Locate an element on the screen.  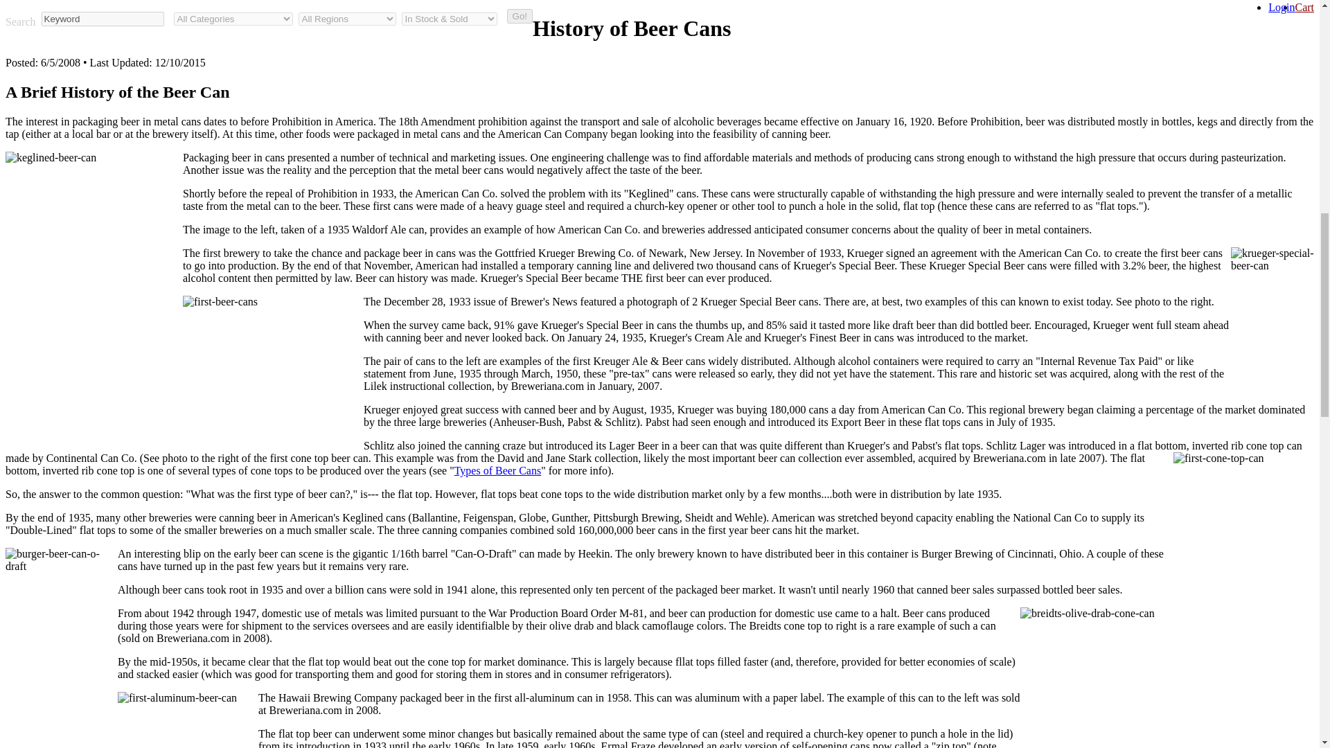
1958:  First Aluminum Beer Can. is located at coordinates (188, 720).